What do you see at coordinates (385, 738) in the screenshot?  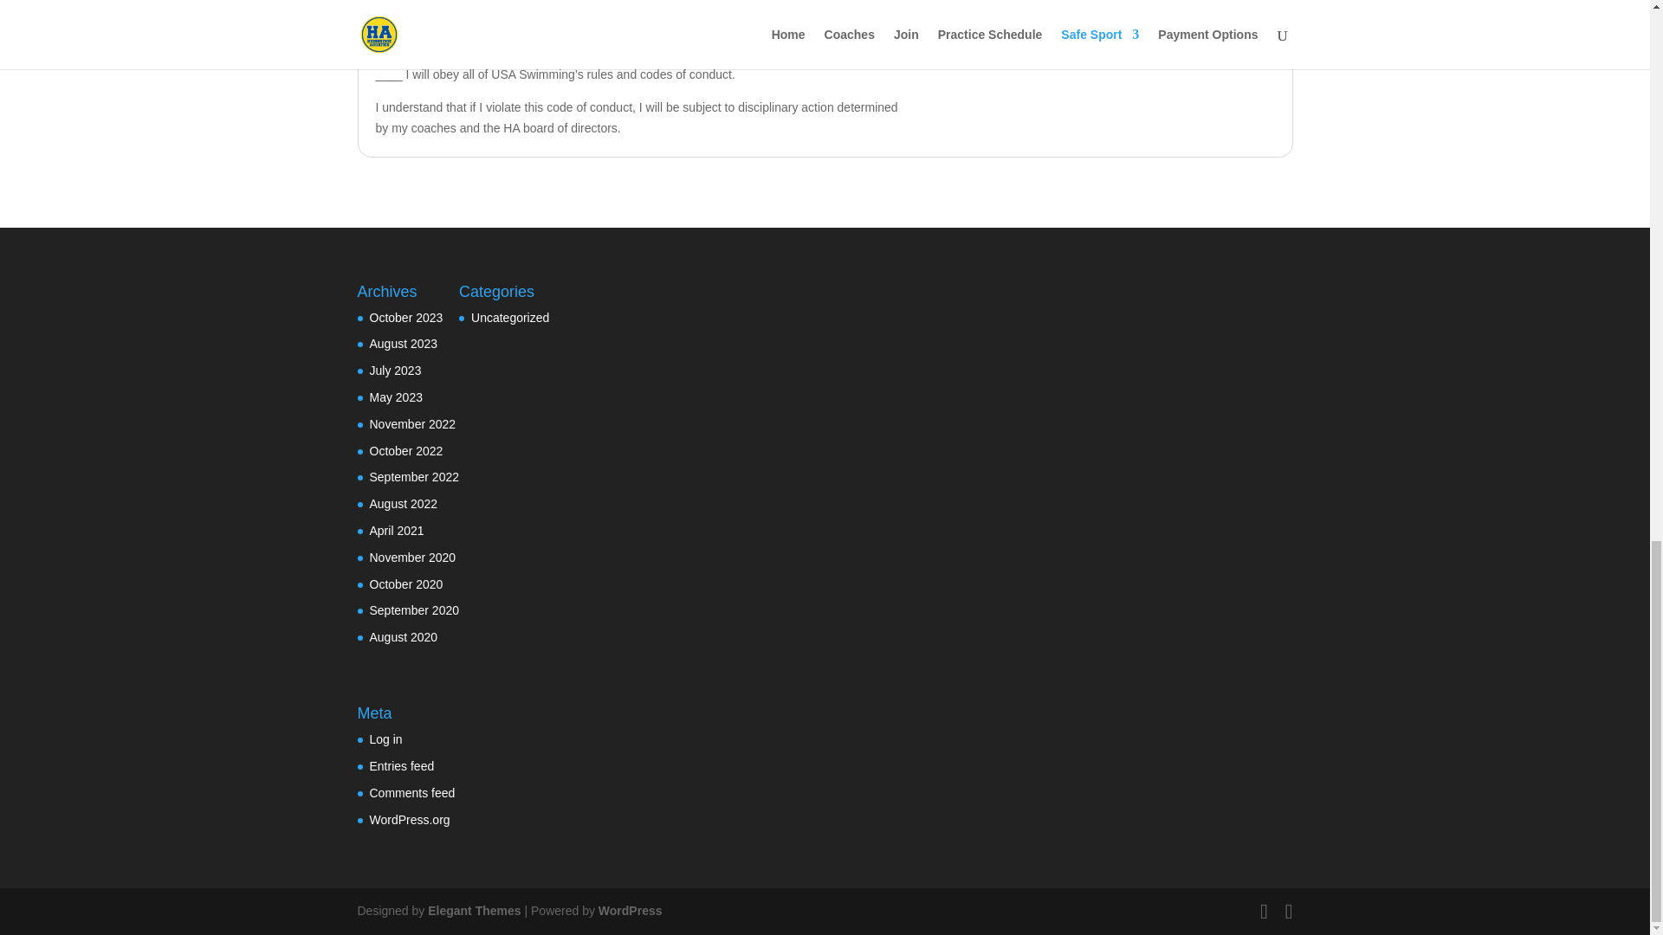 I see `Log in` at bounding box center [385, 738].